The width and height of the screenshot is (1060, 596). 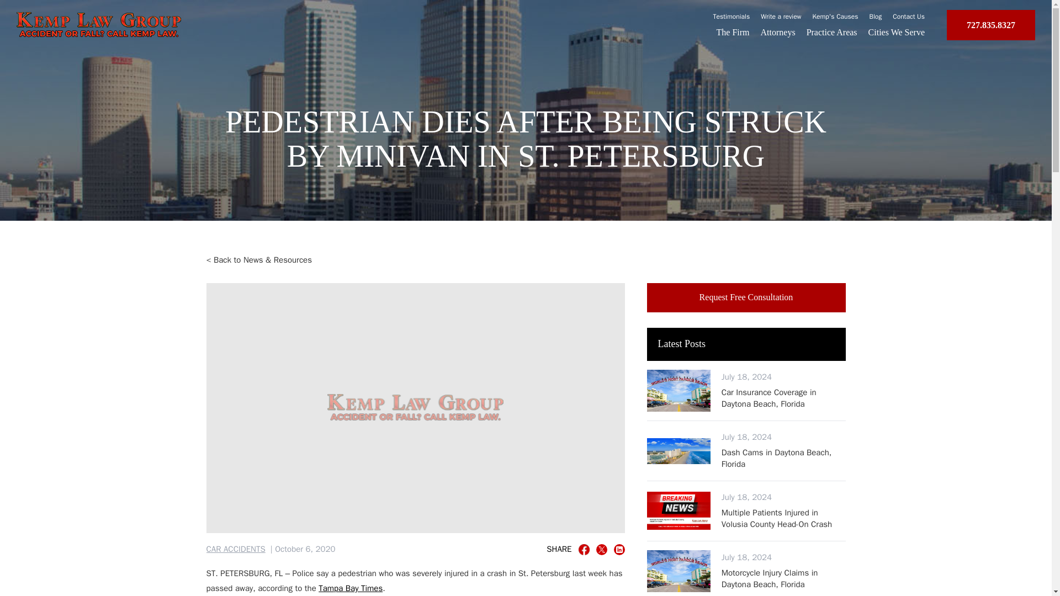 I want to click on Write a review, so click(x=781, y=16).